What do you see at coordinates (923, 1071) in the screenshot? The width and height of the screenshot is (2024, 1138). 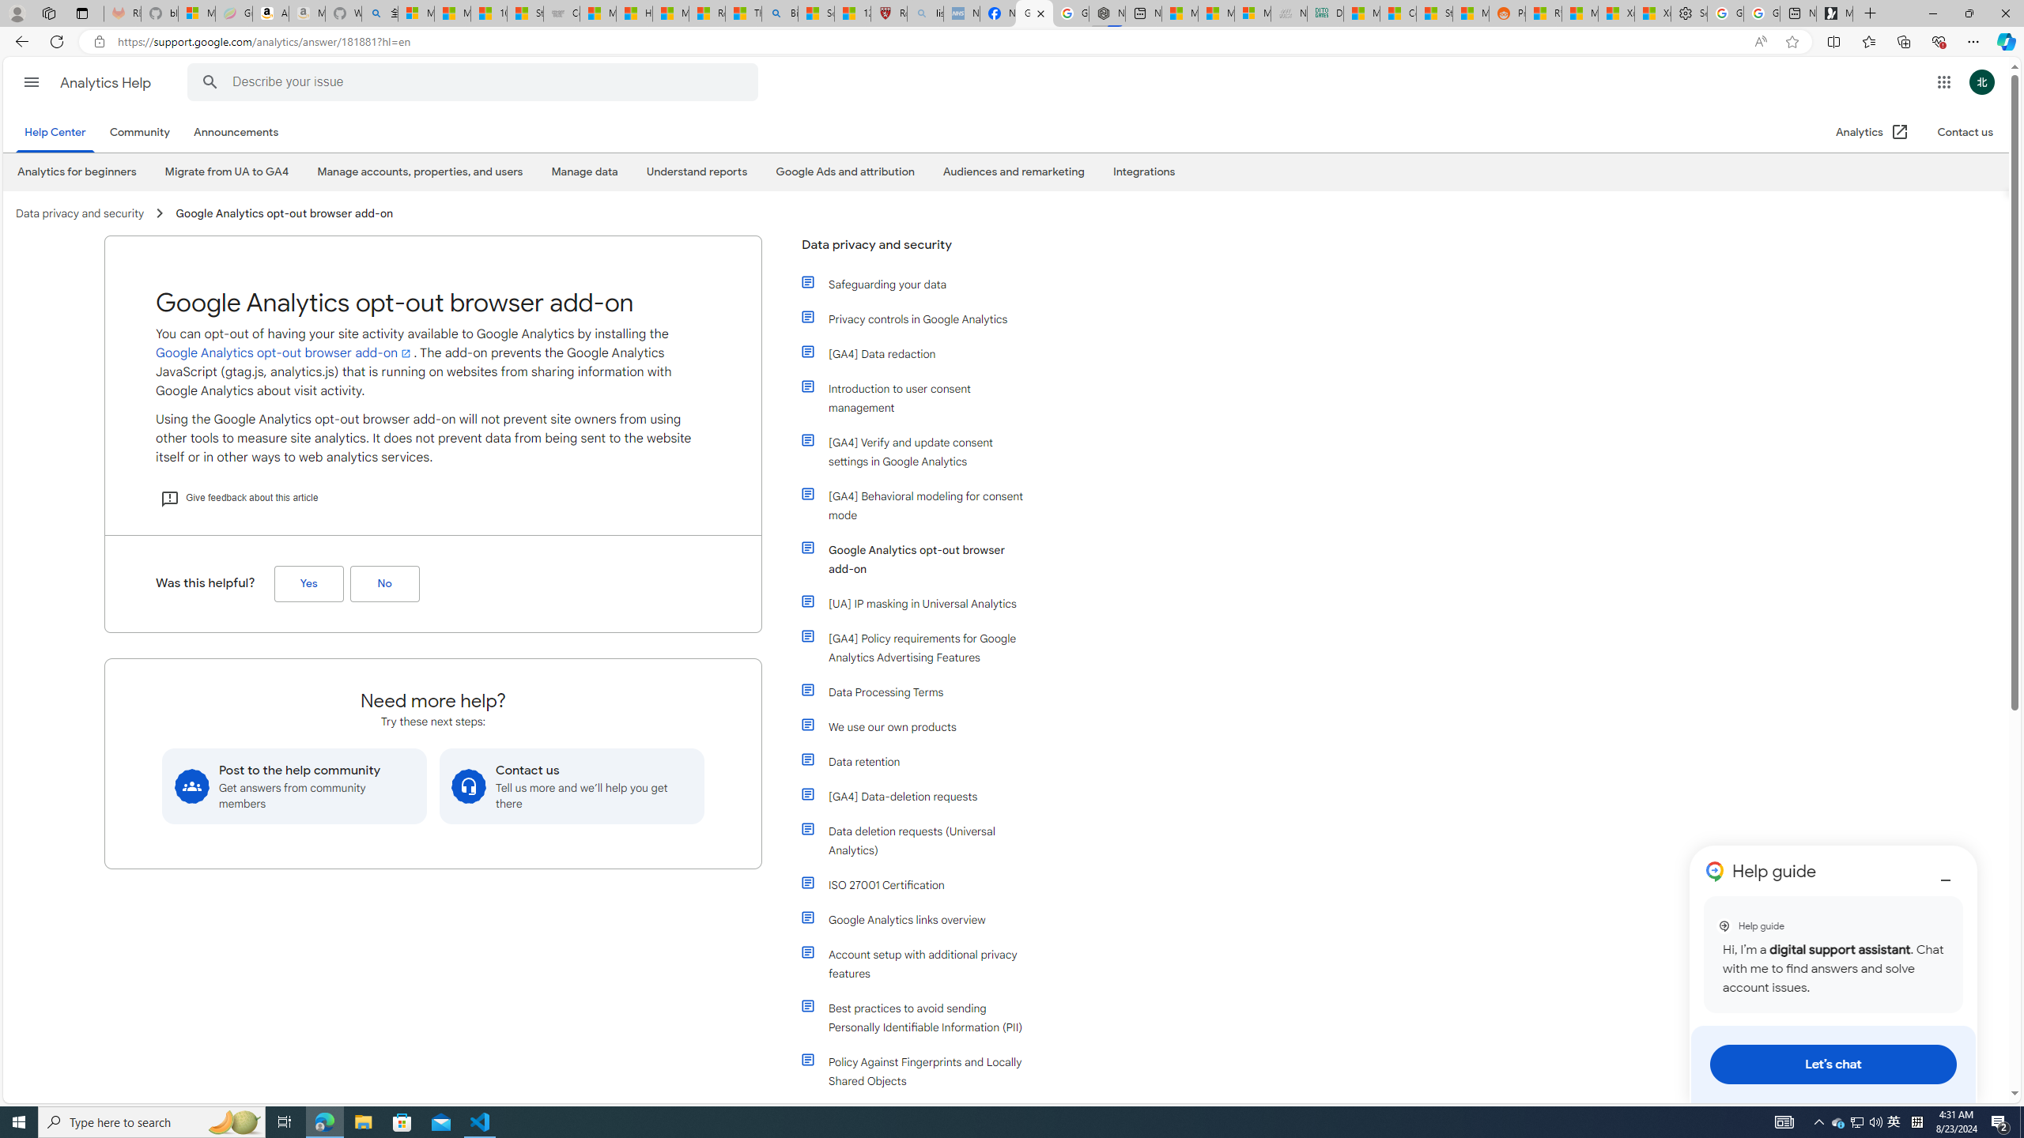 I see `Policy Against Fingerprints and Locally Shared Objects` at bounding box center [923, 1071].